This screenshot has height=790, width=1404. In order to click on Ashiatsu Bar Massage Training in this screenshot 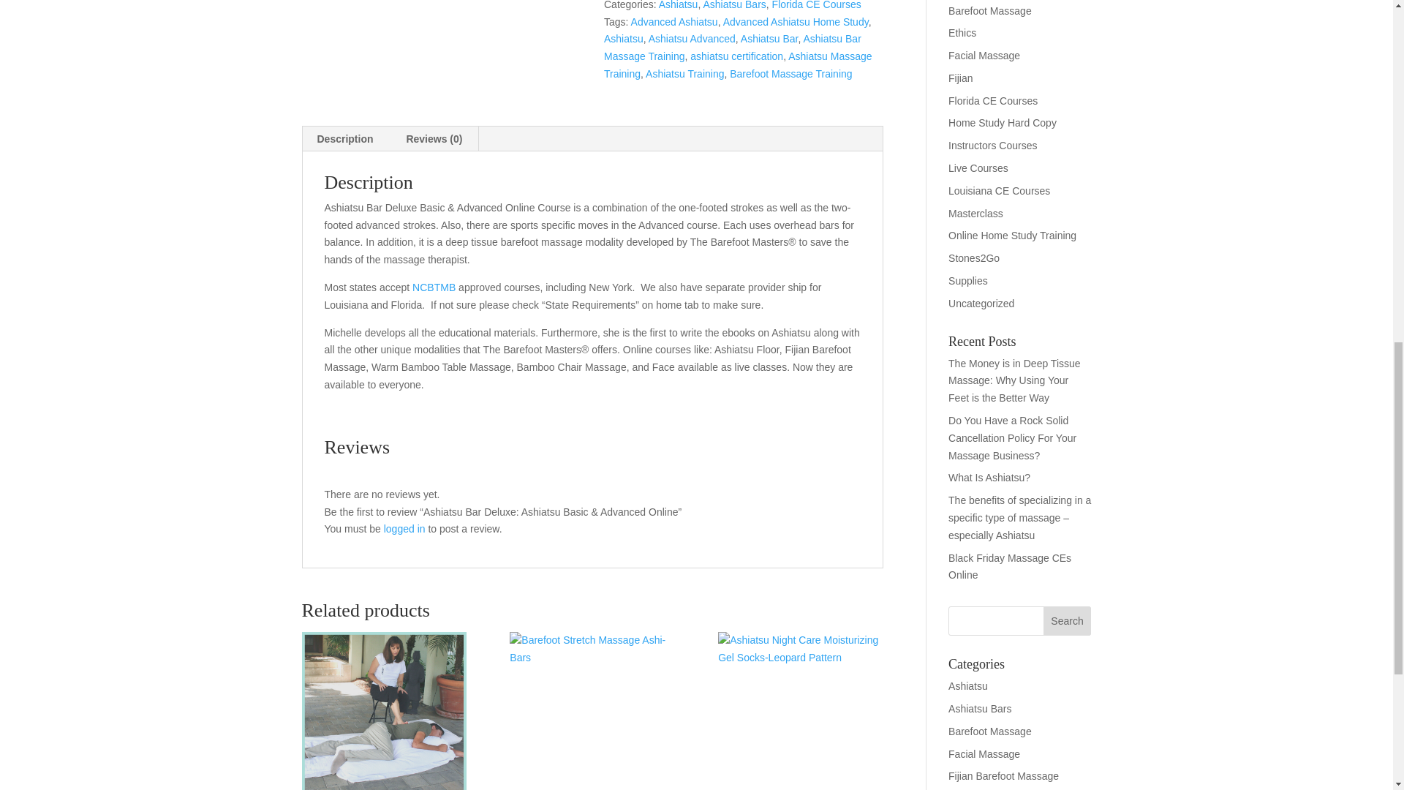, I will do `click(733, 48)`.